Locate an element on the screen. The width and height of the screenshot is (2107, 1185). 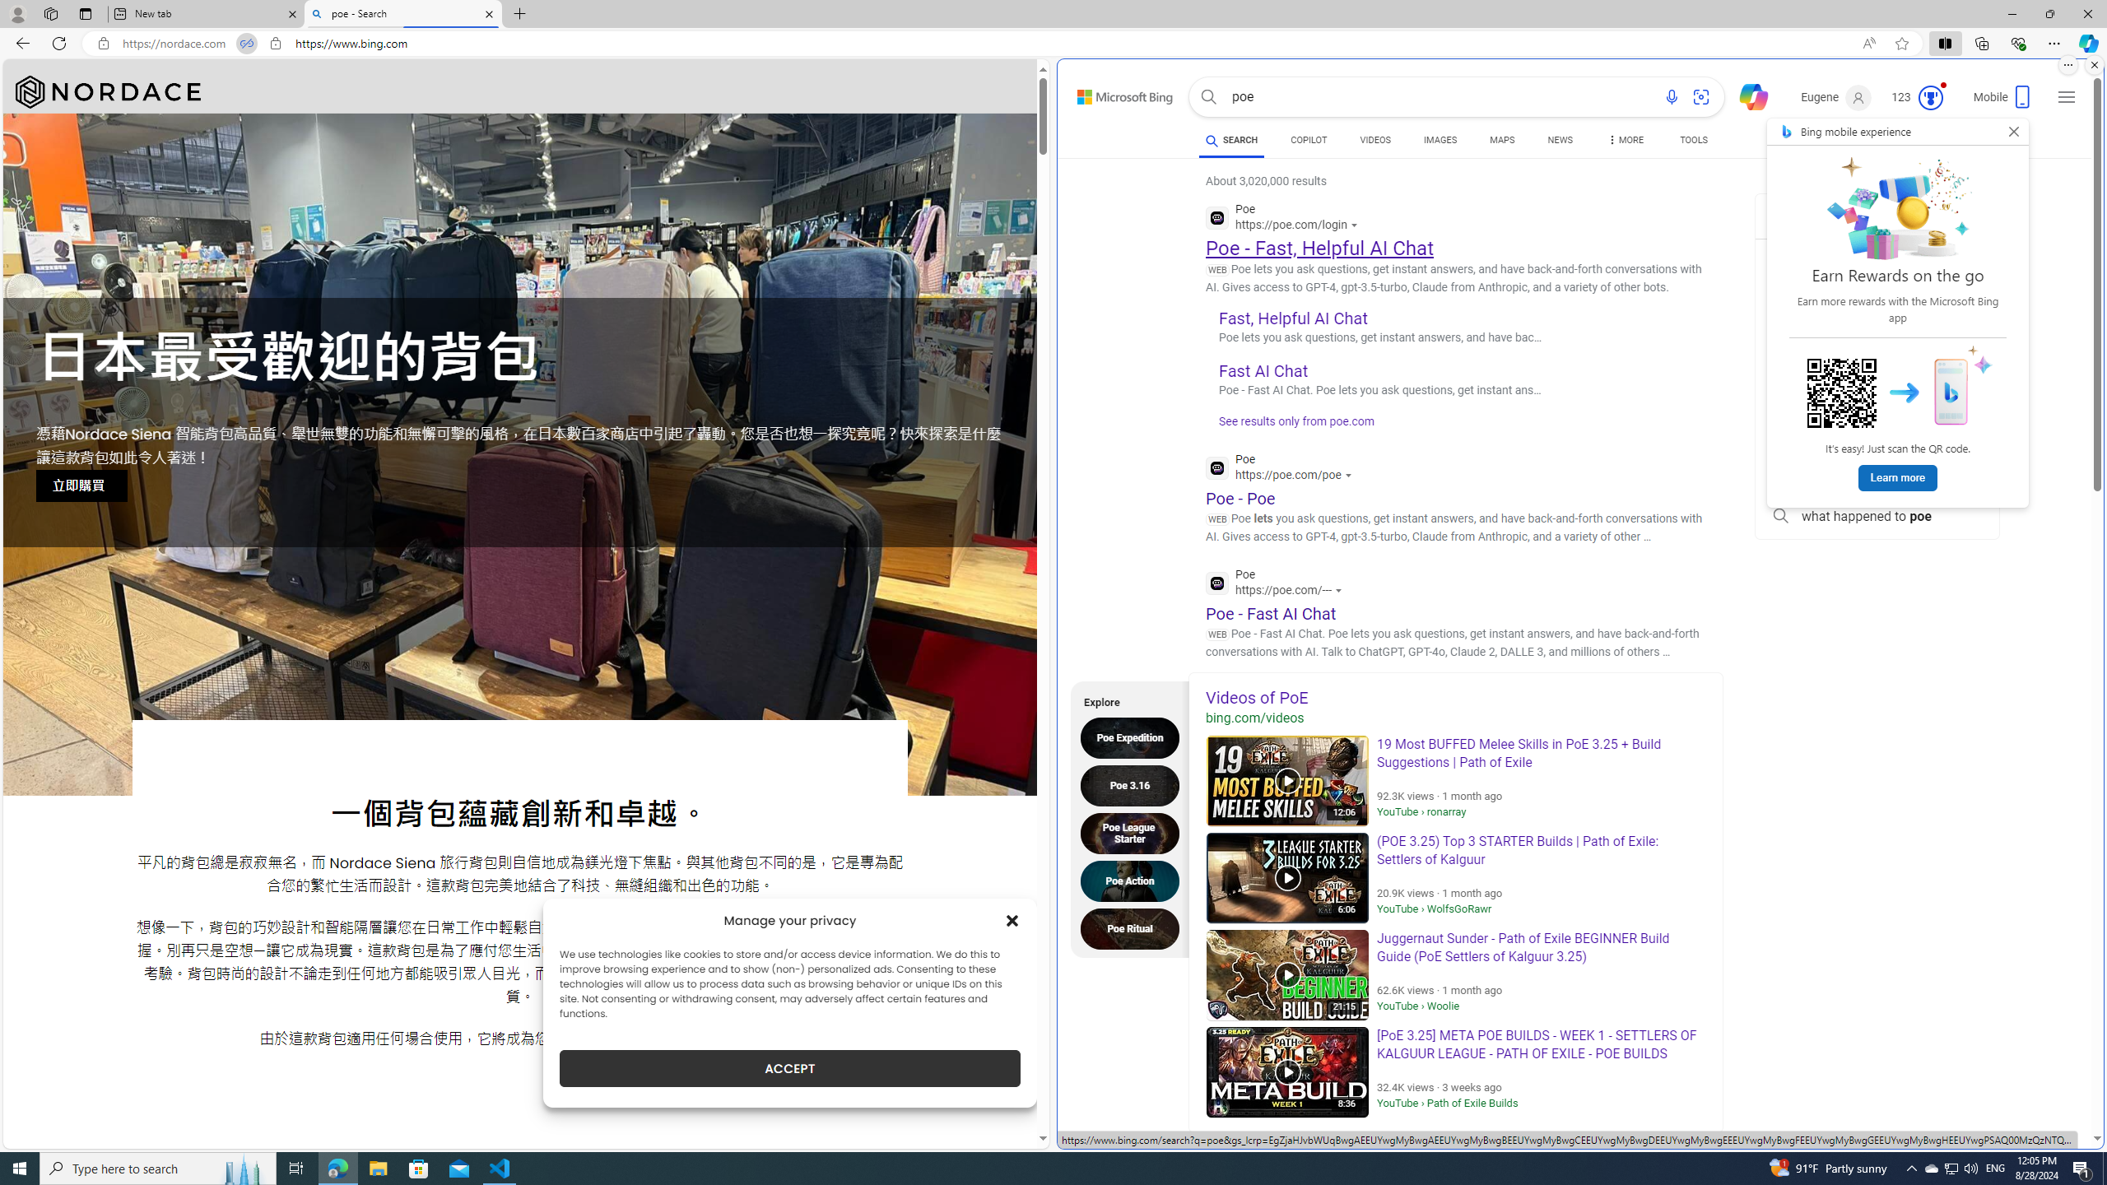
Fast AI Chat is located at coordinates (1264, 370).